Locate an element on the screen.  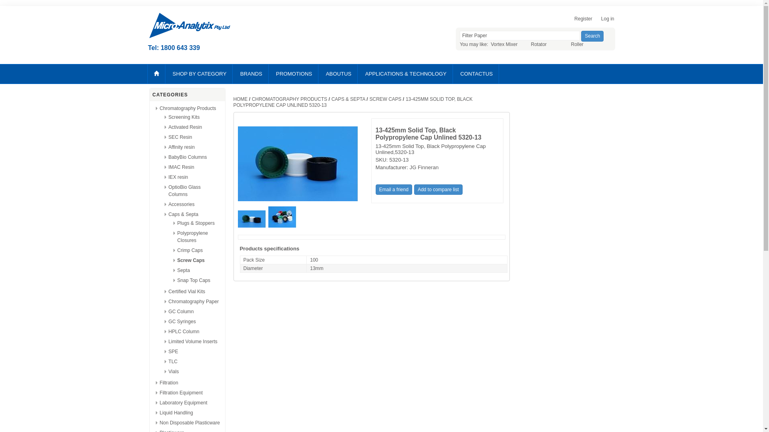
Search is located at coordinates (592, 36).